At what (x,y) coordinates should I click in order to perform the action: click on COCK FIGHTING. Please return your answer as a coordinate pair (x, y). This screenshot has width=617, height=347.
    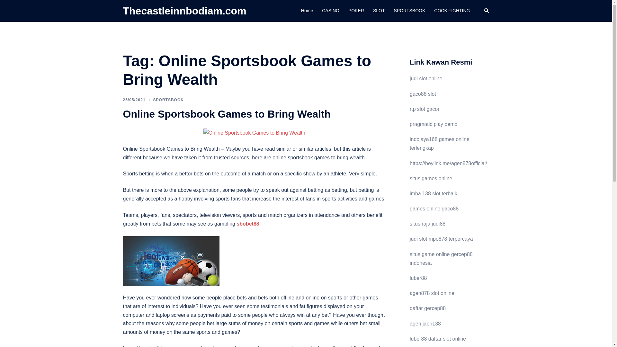
    Looking at the image, I should click on (452, 11).